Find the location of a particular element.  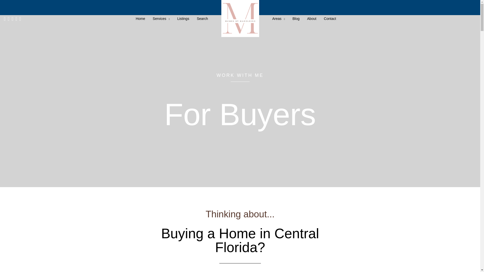

Home is located at coordinates (140, 19).